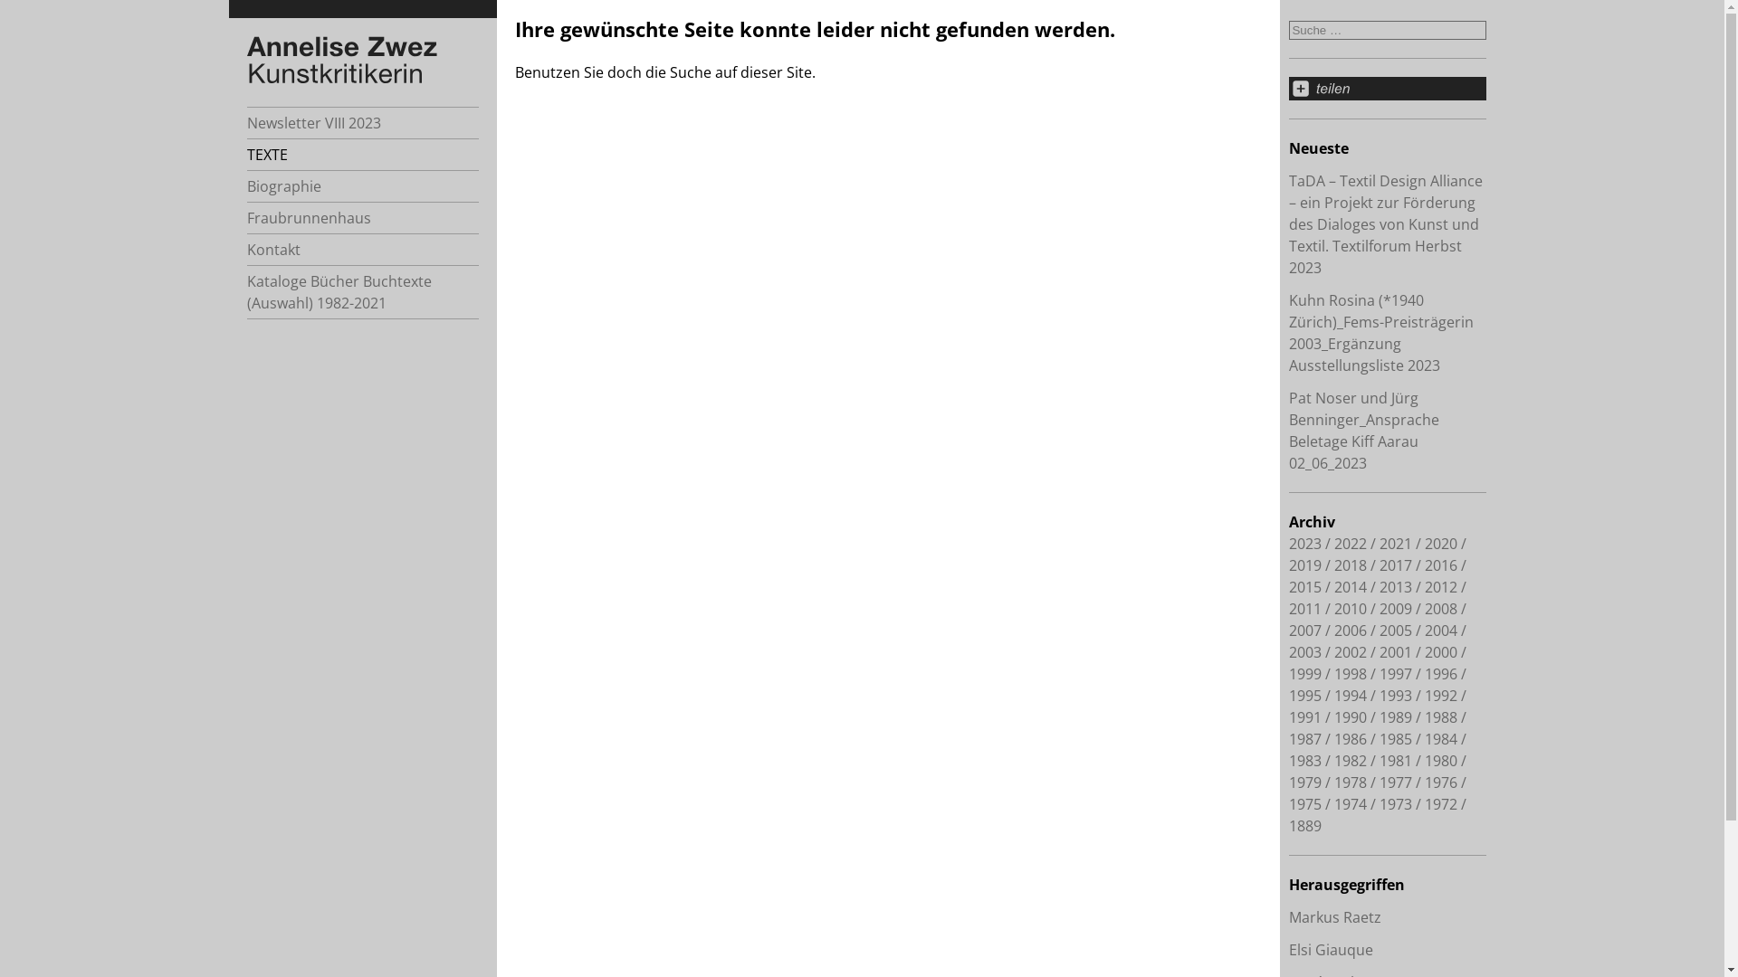 The width and height of the screenshot is (1738, 977). I want to click on 2021, so click(1396, 544).